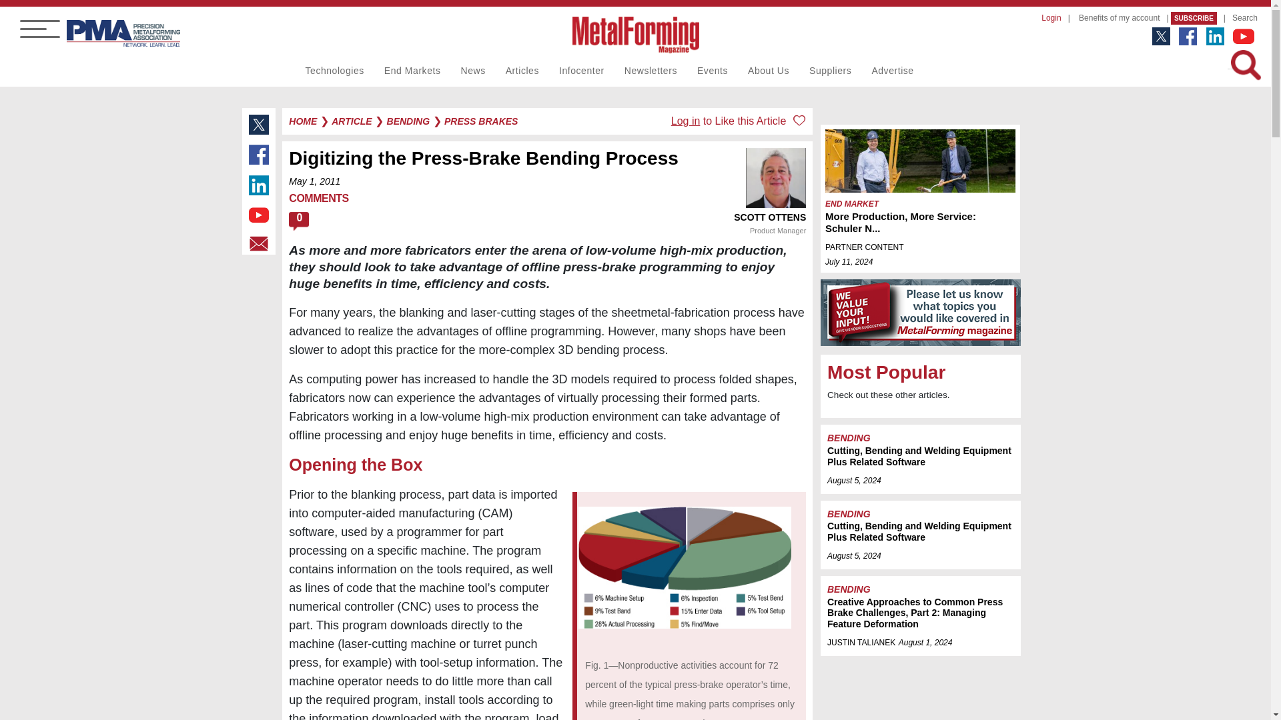 The image size is (1281, 720). I want to click on SUBSCRIBE, so click(1194, 18).